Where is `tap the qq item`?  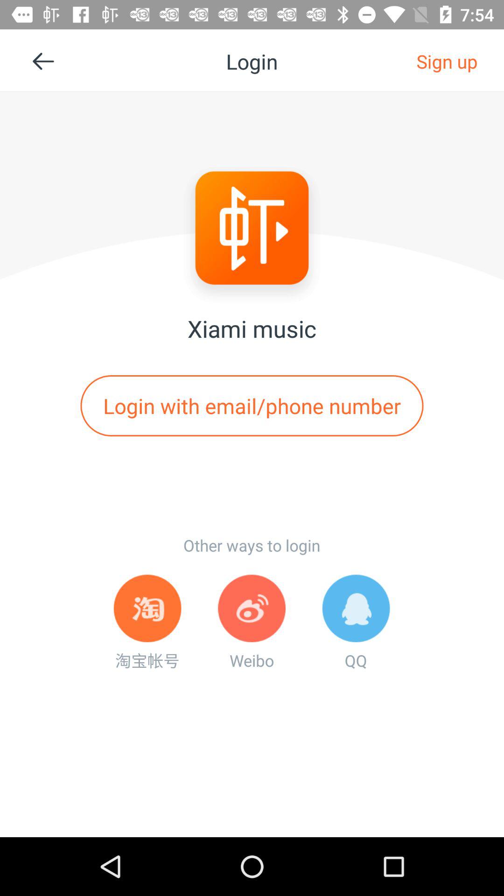
tap the qq item is located at coordinates (356, 623).